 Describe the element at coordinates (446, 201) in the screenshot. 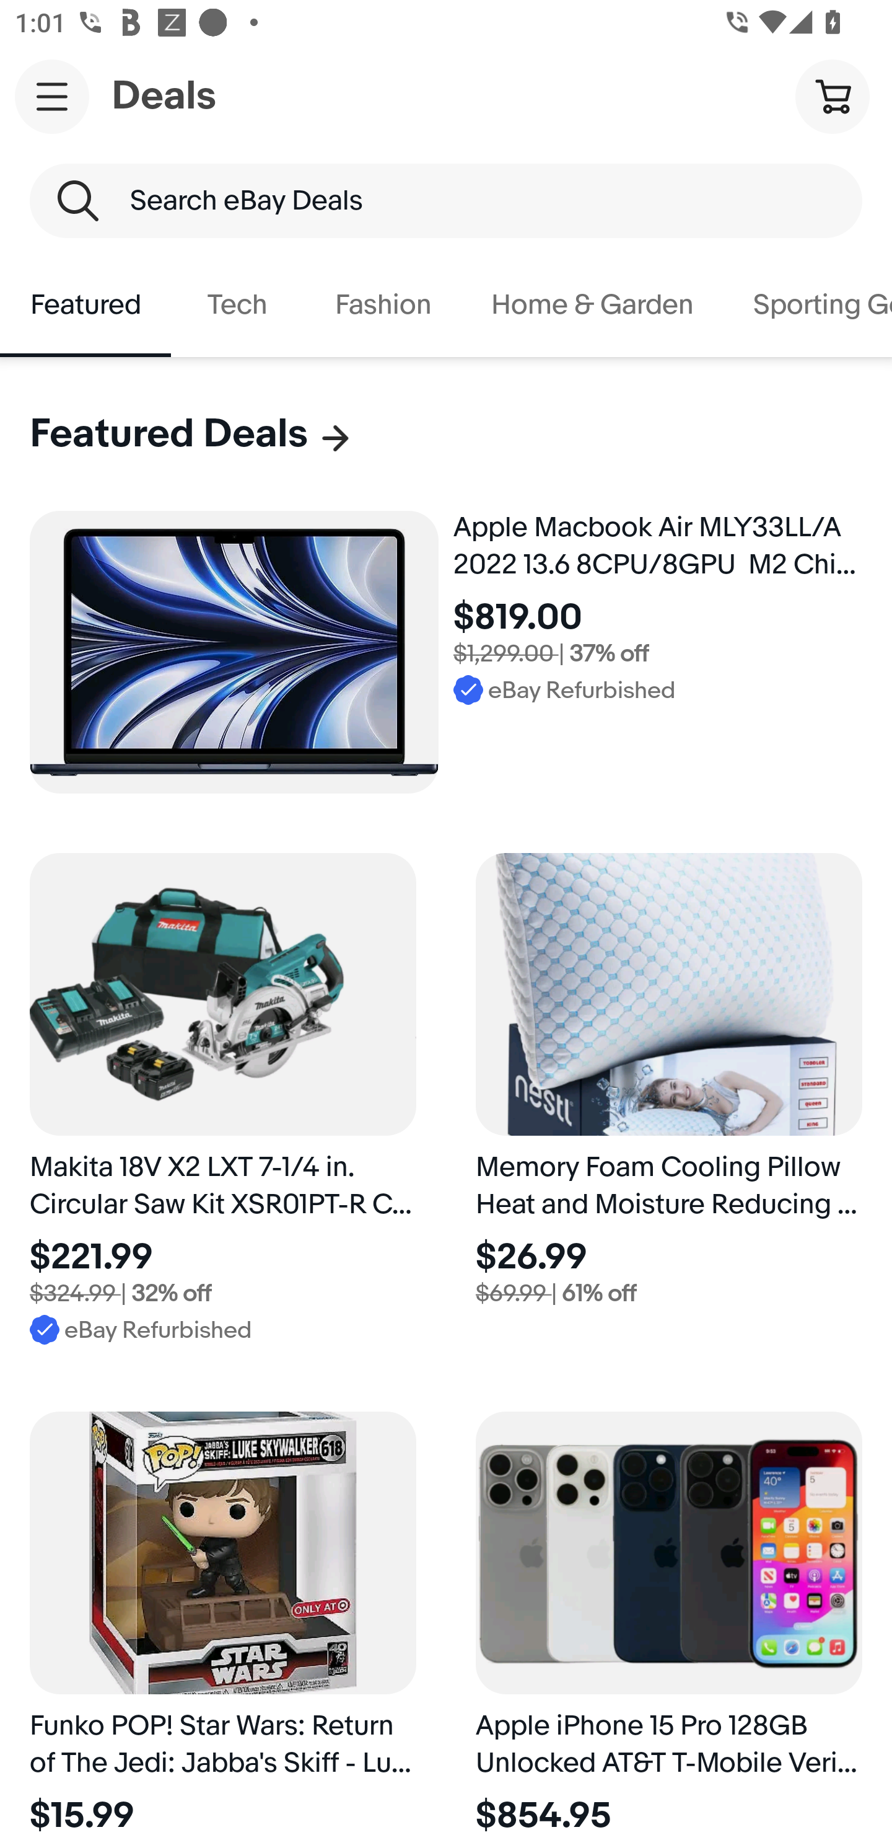

I see `Search eBay Deals Search Keyword Search eBay Deals` at that location.